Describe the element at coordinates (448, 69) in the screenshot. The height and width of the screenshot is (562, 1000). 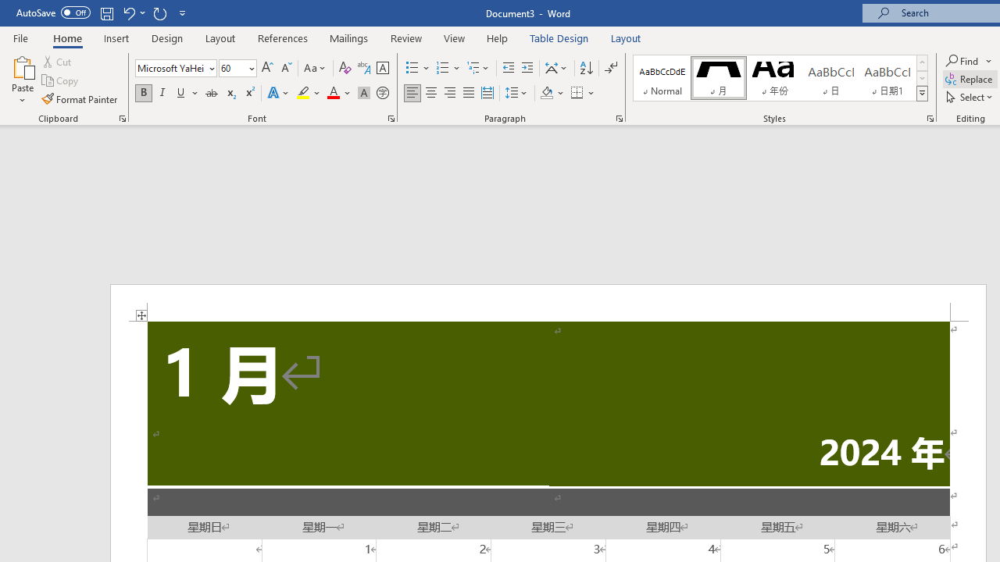
I see `Numbering` at that location.